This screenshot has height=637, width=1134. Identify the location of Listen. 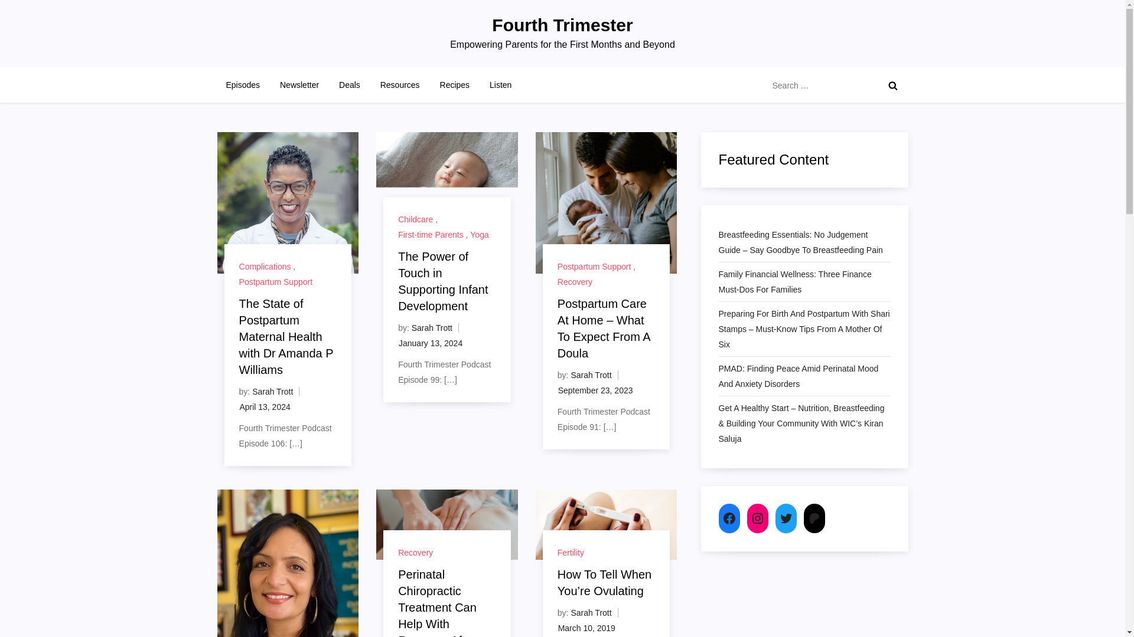
(501, 85).